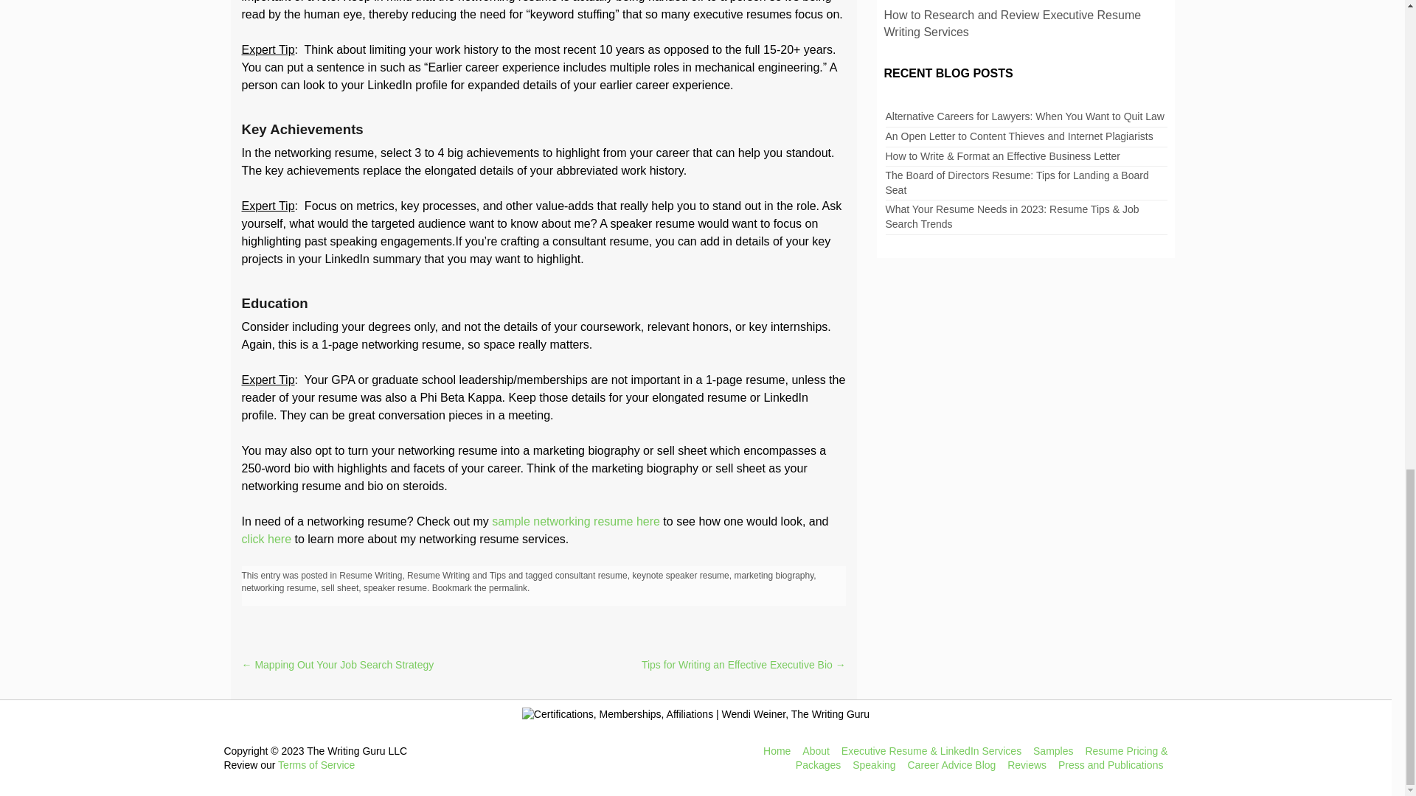 The image size is (1416, 796). I want to click on networking resume, so click(279, 587).